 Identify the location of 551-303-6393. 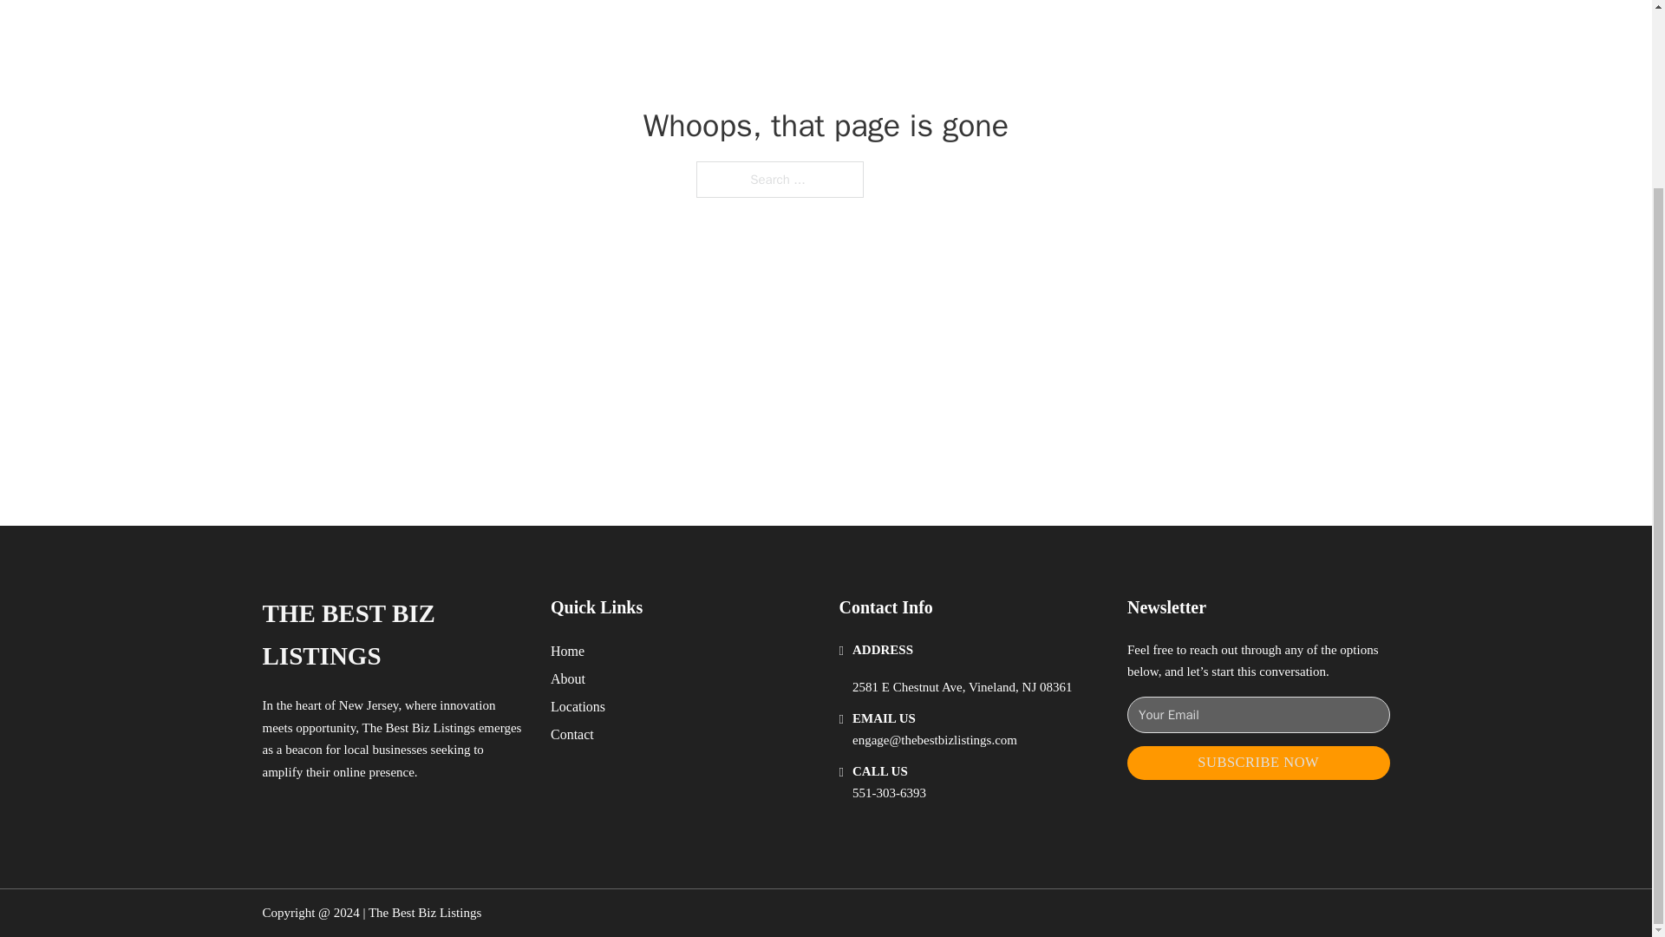
(889, 793).